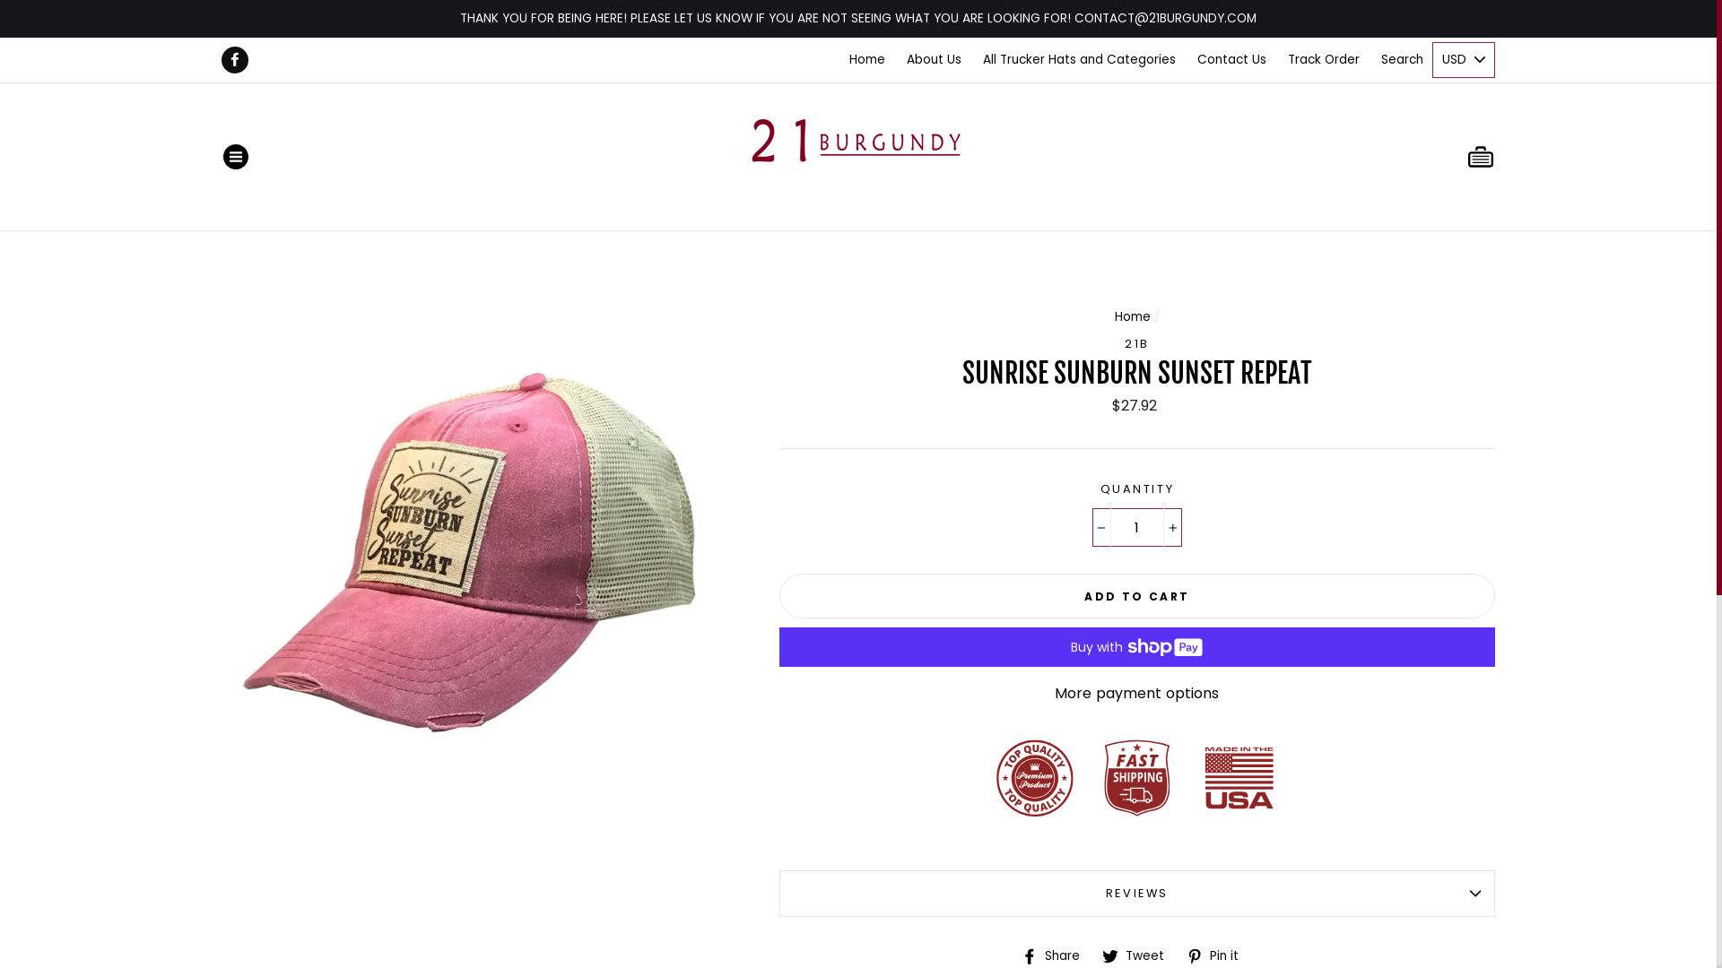 The width and height of the screenshot is (1722, 968). What do you see at coordinates (1481, 156) in the screenshot?
I see `CART` at bounding box center [1481, 156].